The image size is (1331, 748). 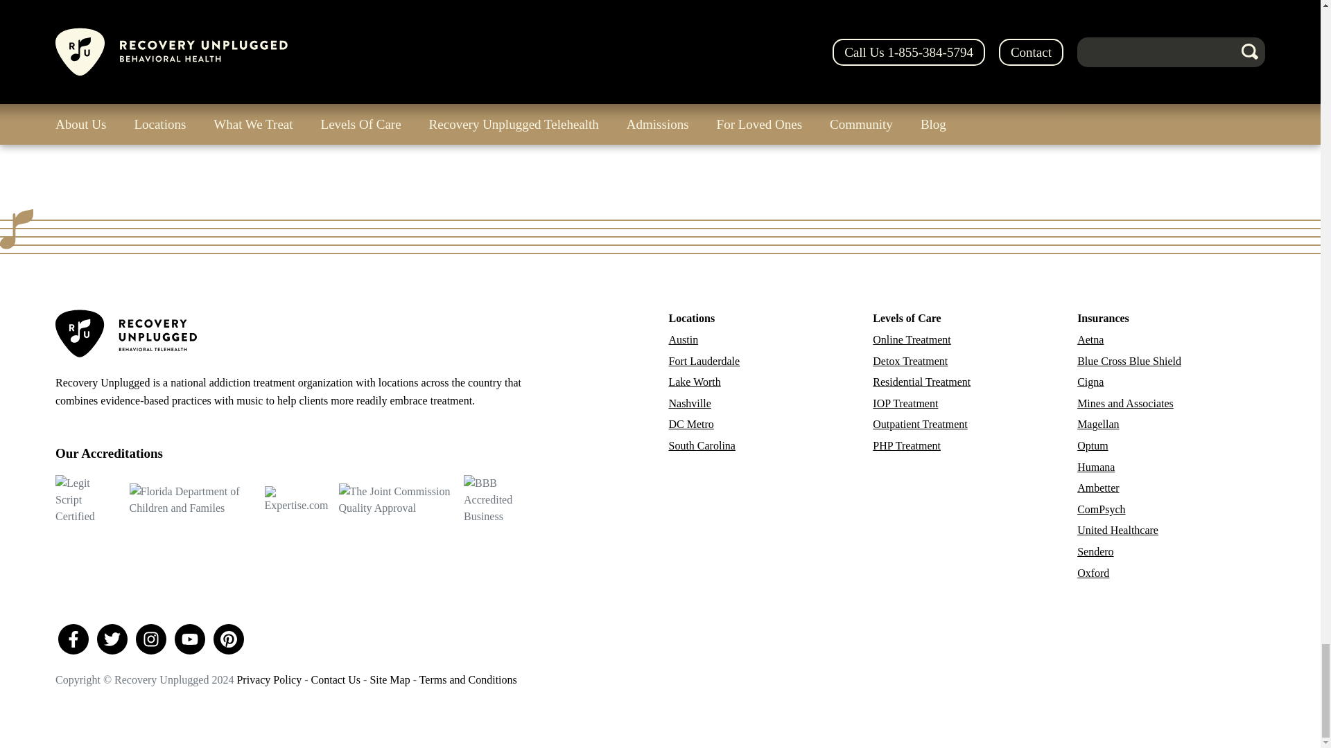 I want to click on Read Our Editorial Policy, so click(x=316, y=39).